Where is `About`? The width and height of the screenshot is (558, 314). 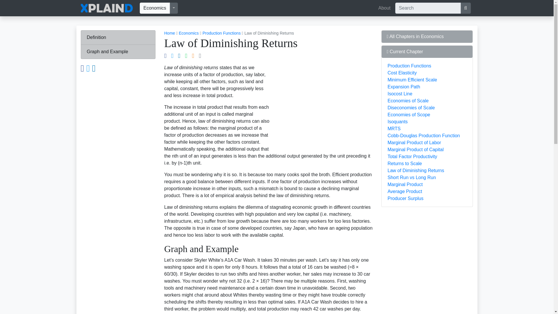
About is located at coordinates (384, 8).